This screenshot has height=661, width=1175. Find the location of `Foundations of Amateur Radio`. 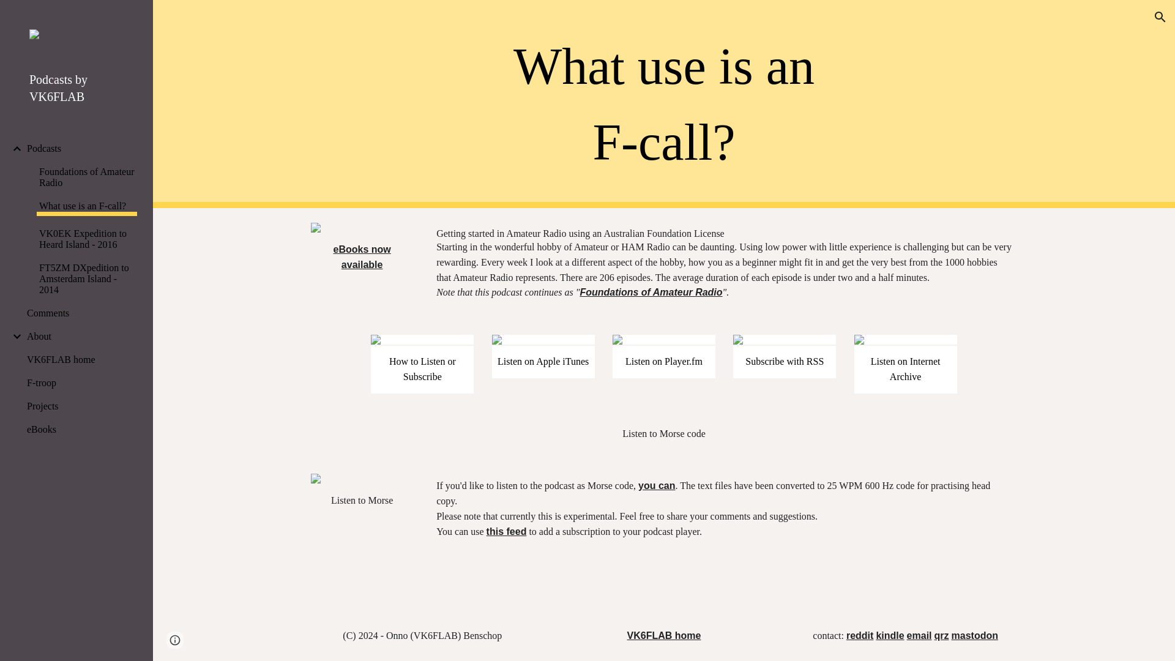

Foundations of Amateur Radio is located at coordinates (651, 292).